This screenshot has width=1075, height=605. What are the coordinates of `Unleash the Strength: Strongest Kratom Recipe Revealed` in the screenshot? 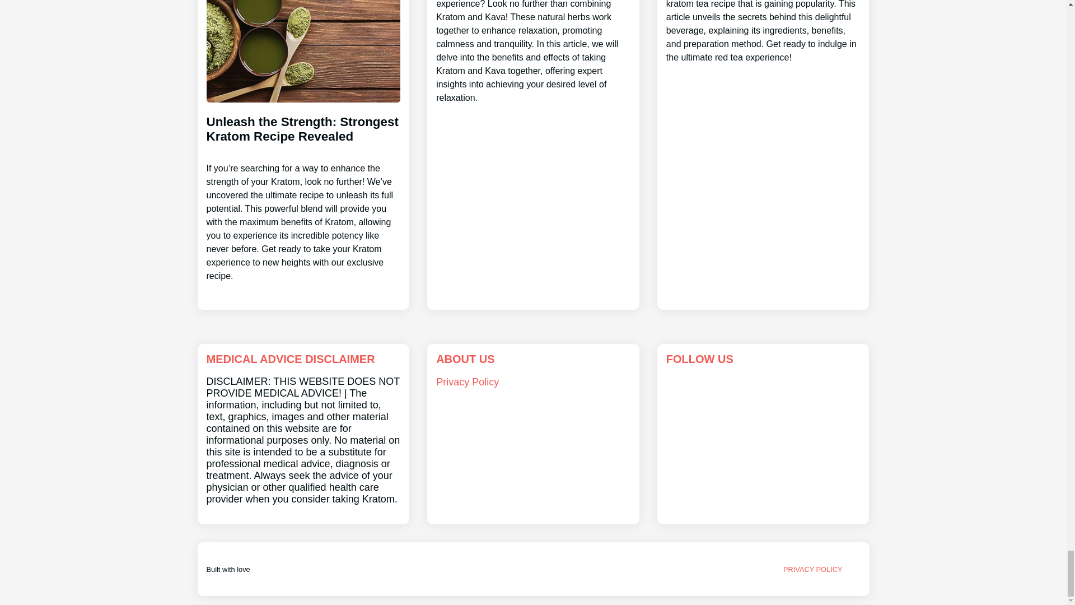 It's located at (303, 189).